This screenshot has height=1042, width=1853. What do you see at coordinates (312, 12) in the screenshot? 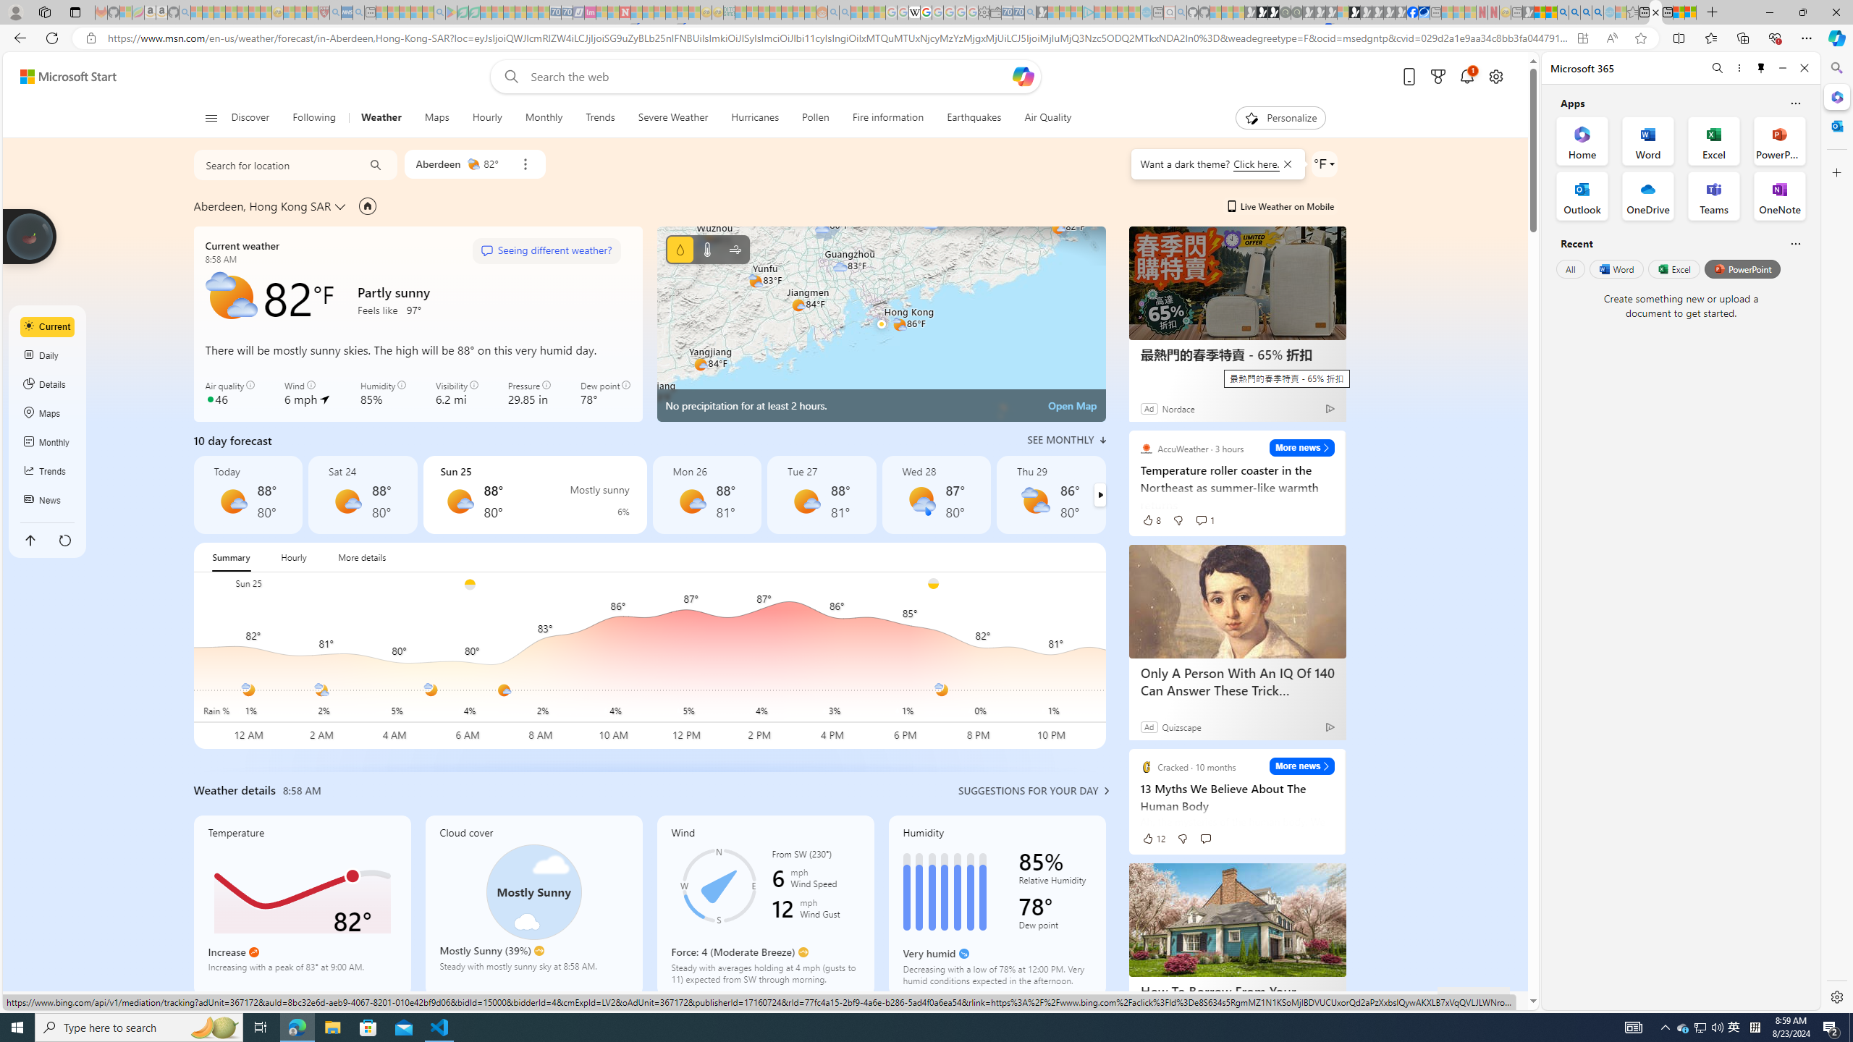
I see `Local - MSN - Sleeping` at bounding box center [312, 12].